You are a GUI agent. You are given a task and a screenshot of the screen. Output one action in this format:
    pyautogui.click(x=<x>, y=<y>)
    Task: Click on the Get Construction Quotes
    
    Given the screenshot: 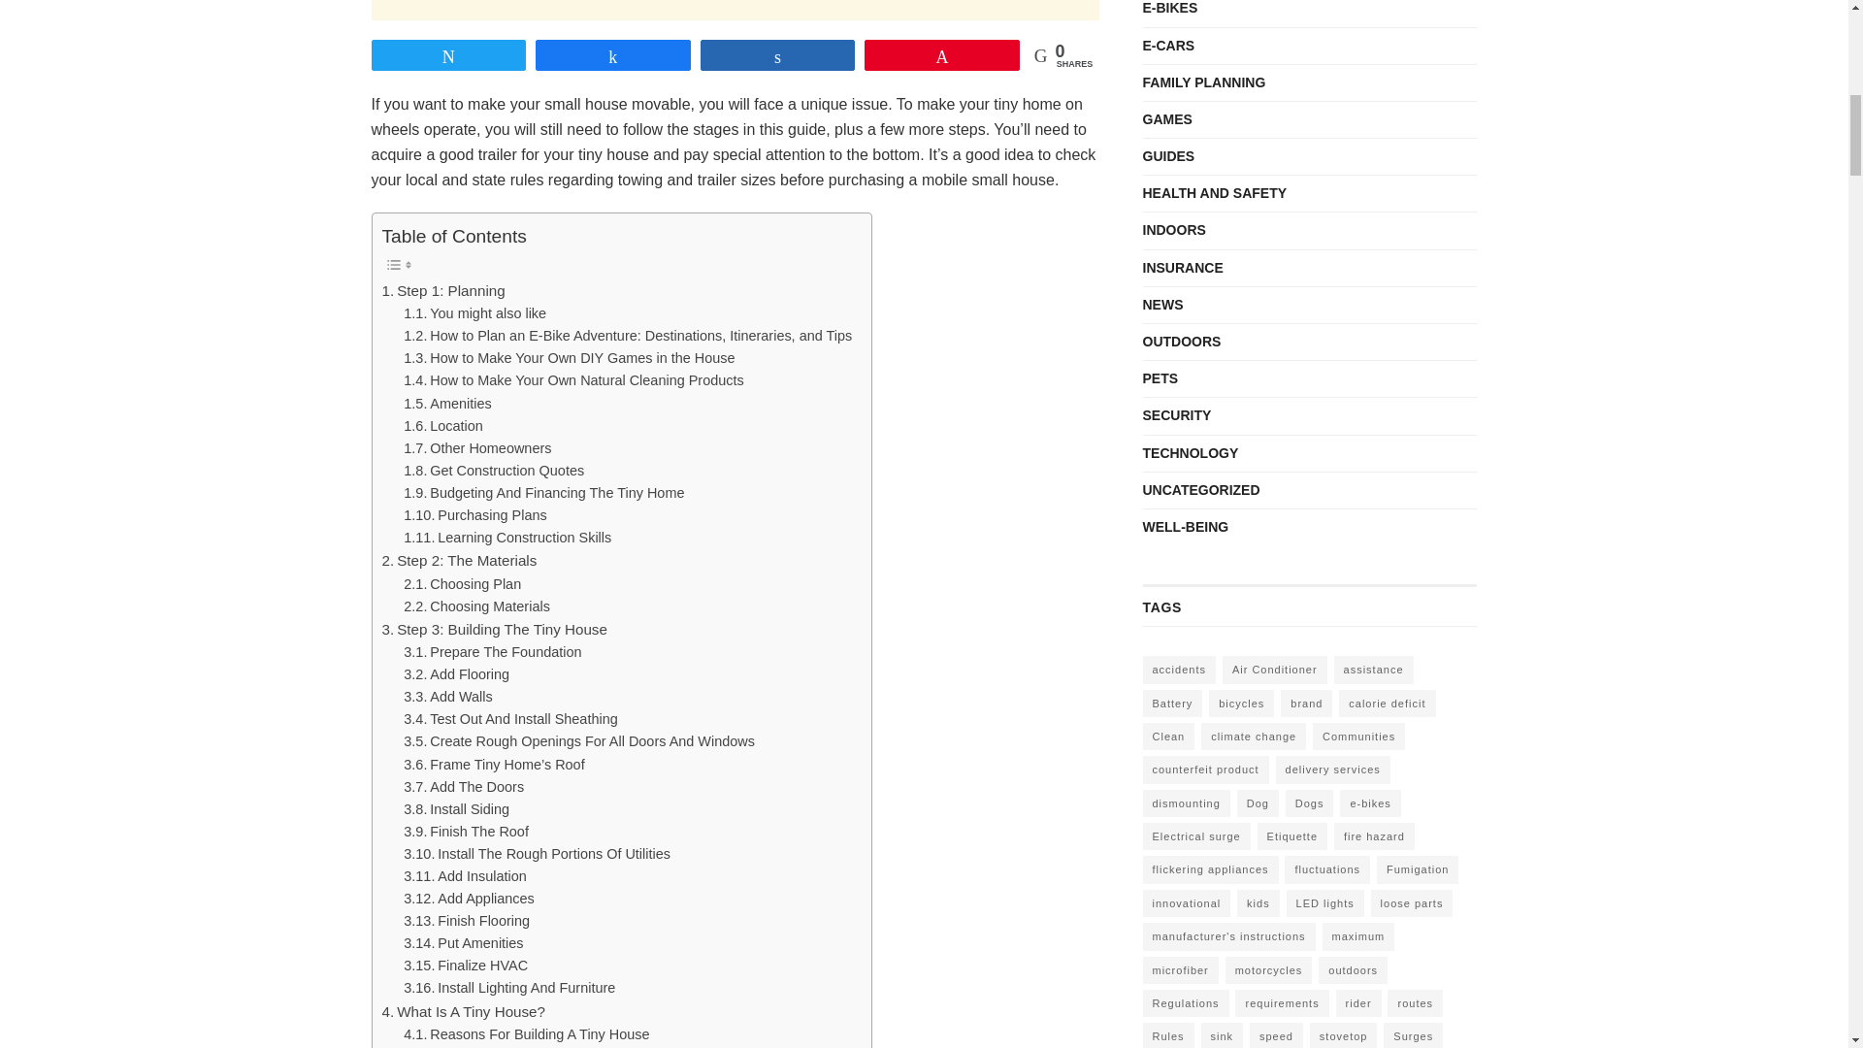 What is the action you would take?
    pyautogui.click(x=494, y=471)
    